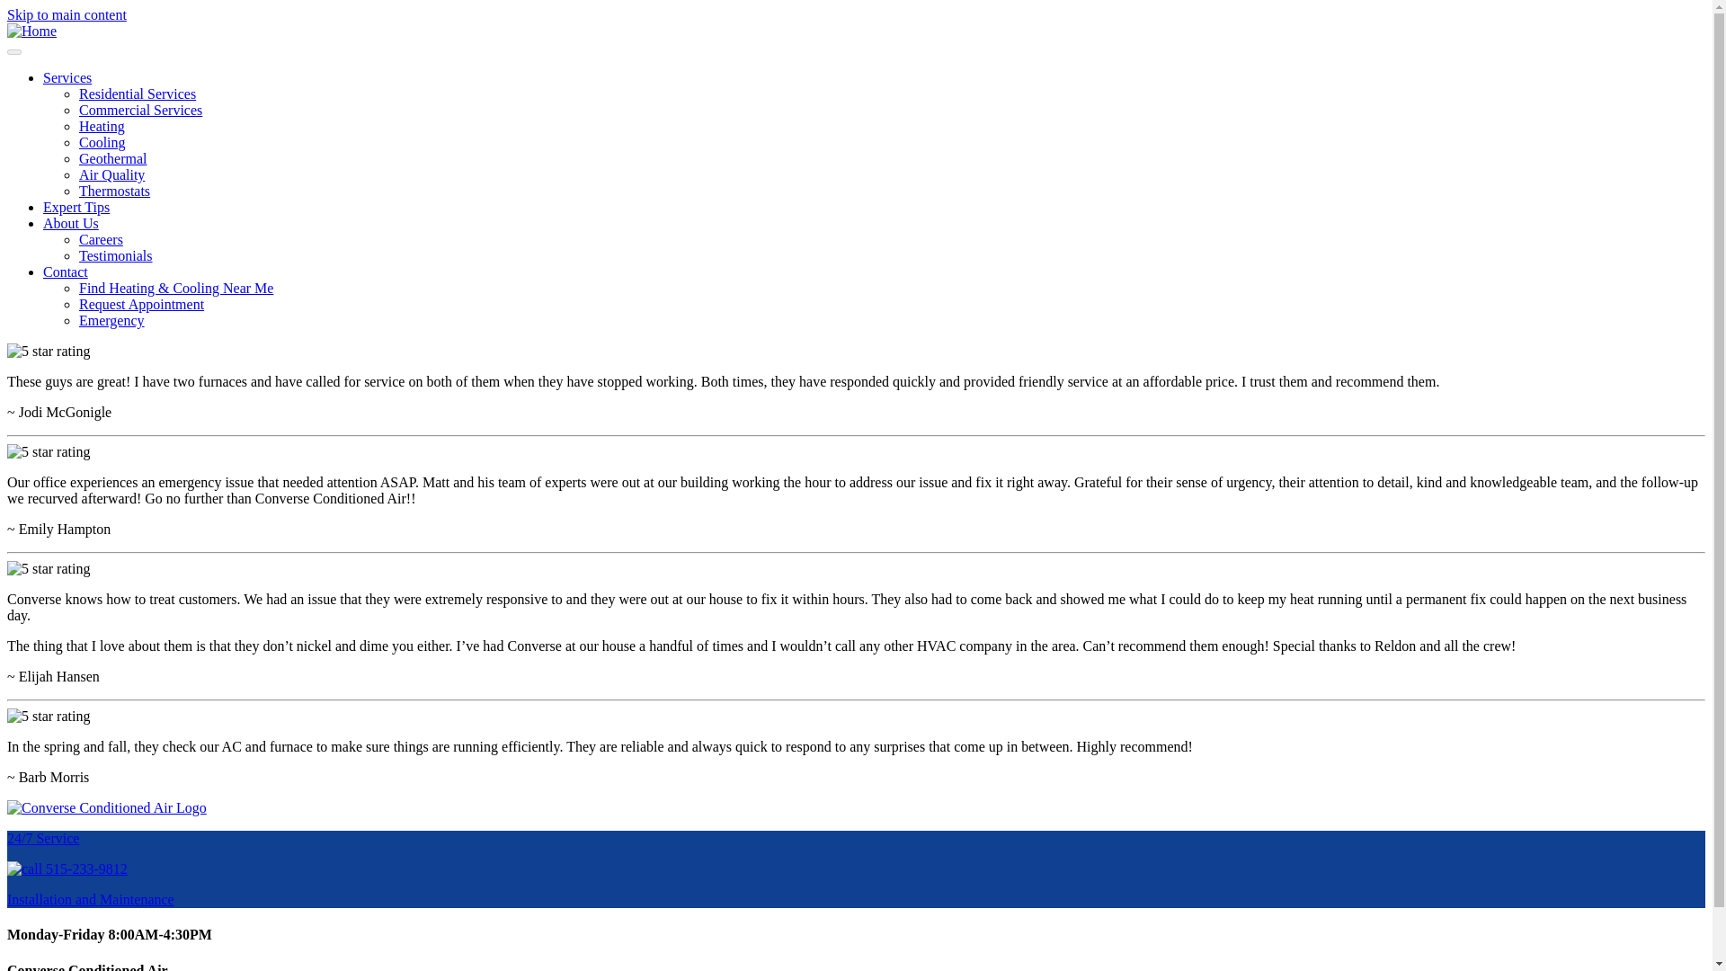  What do you see at coordinates (140, 110) in the screenshot?
I see `Commercial Services` at bounding box center [140, 110].